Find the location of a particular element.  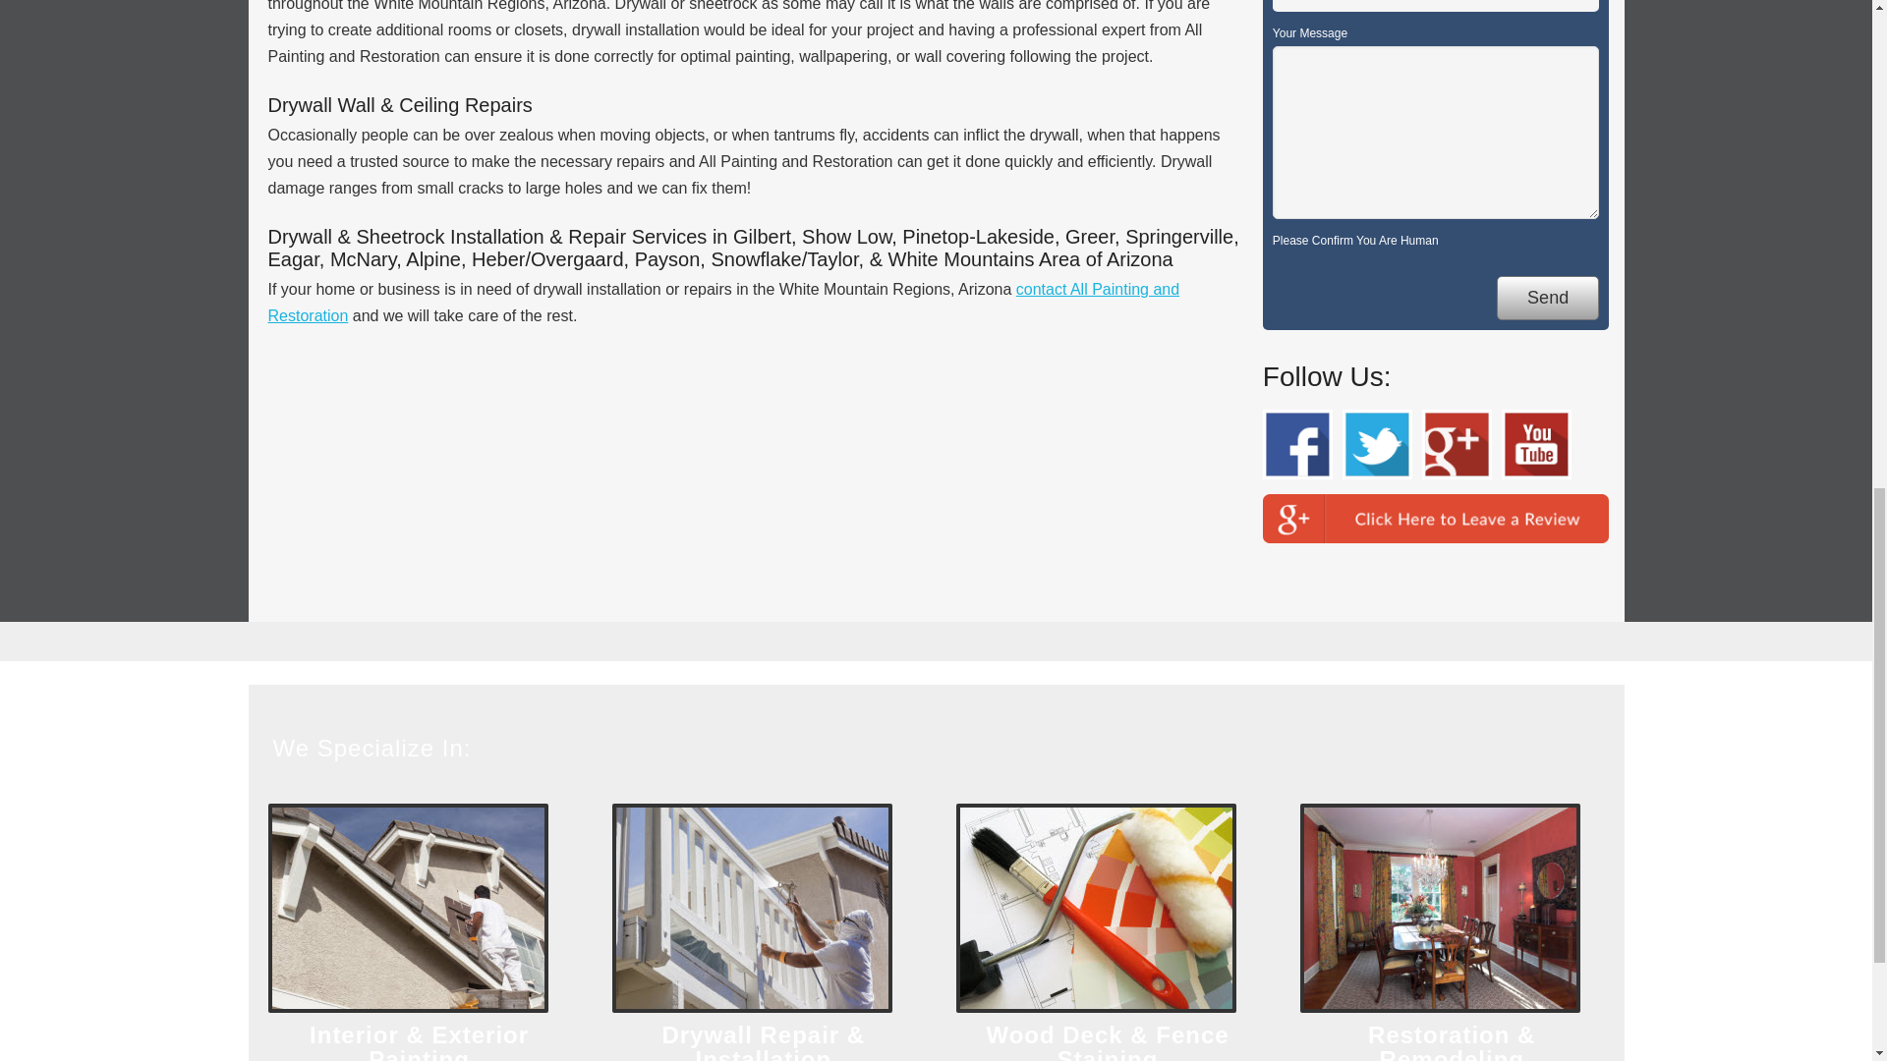

Send is located at coordinates (1547, 298).